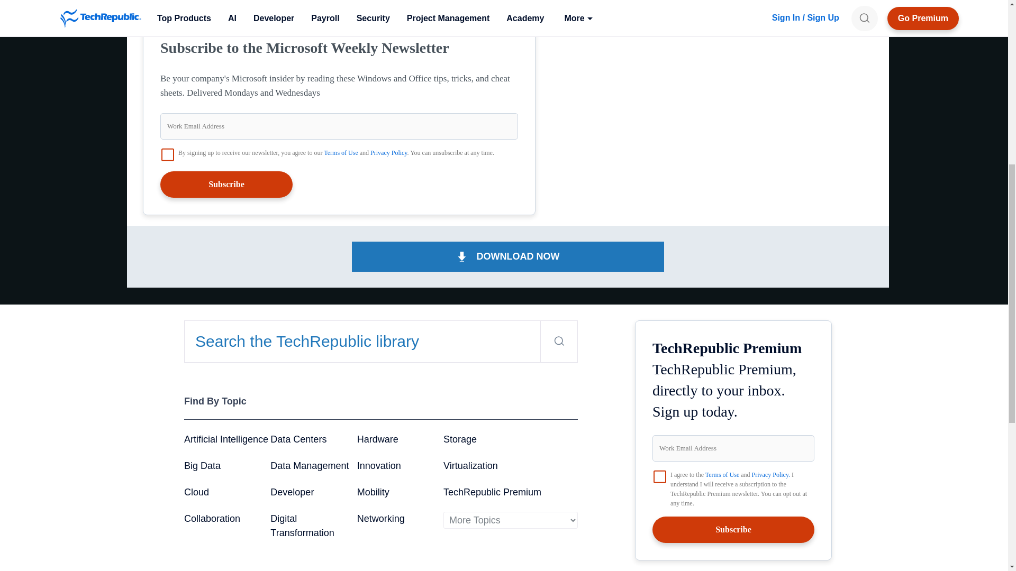  Describe the element at coordinates (167, 154) in the screenshot. I see `on` at that location.